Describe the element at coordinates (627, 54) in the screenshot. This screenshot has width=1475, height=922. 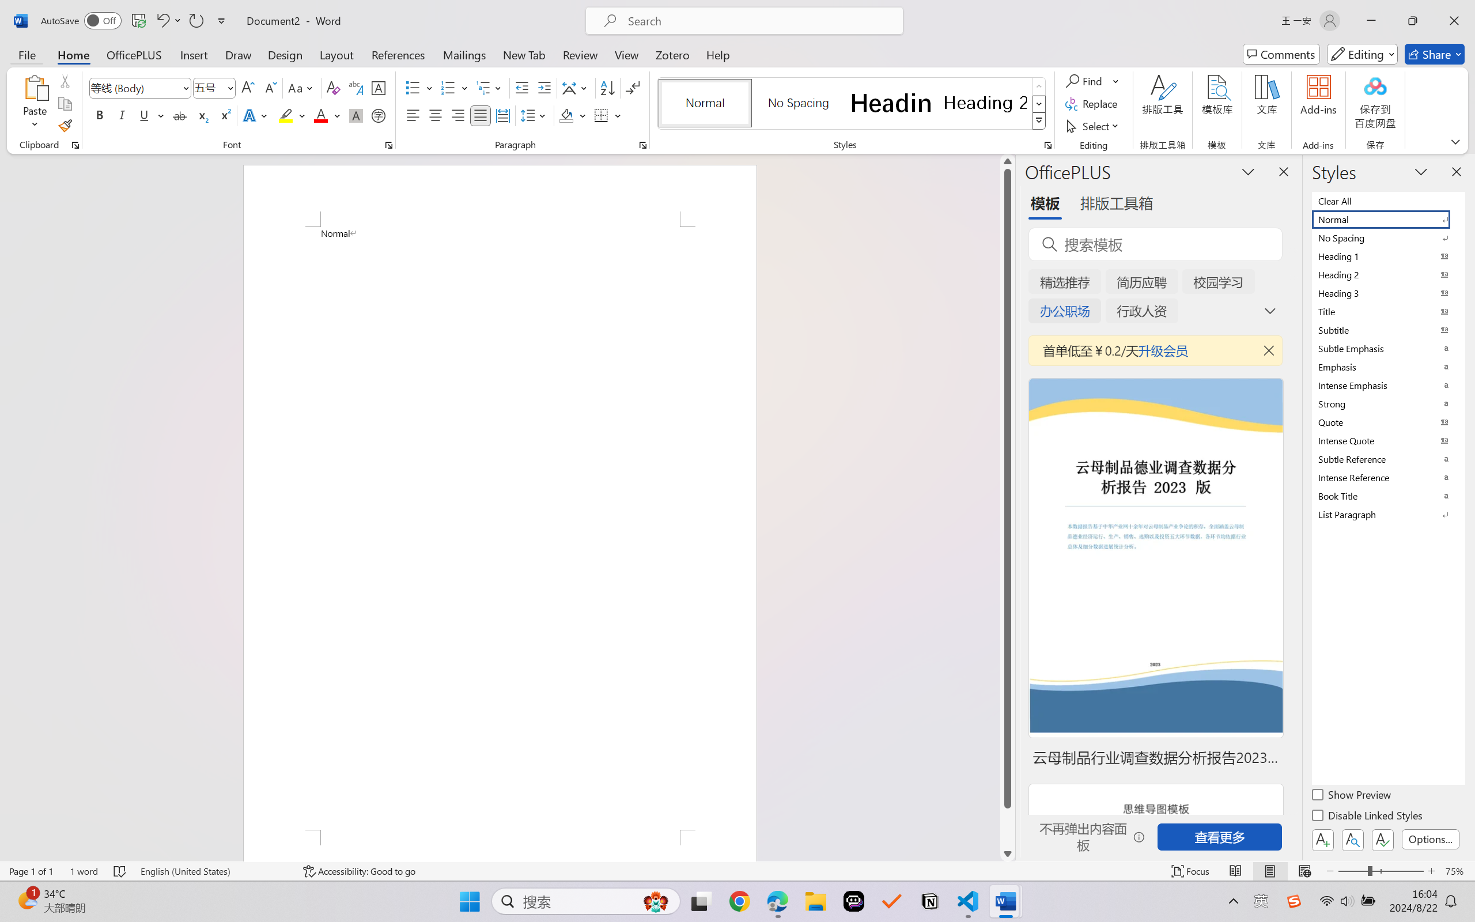
I see `View` at that location.